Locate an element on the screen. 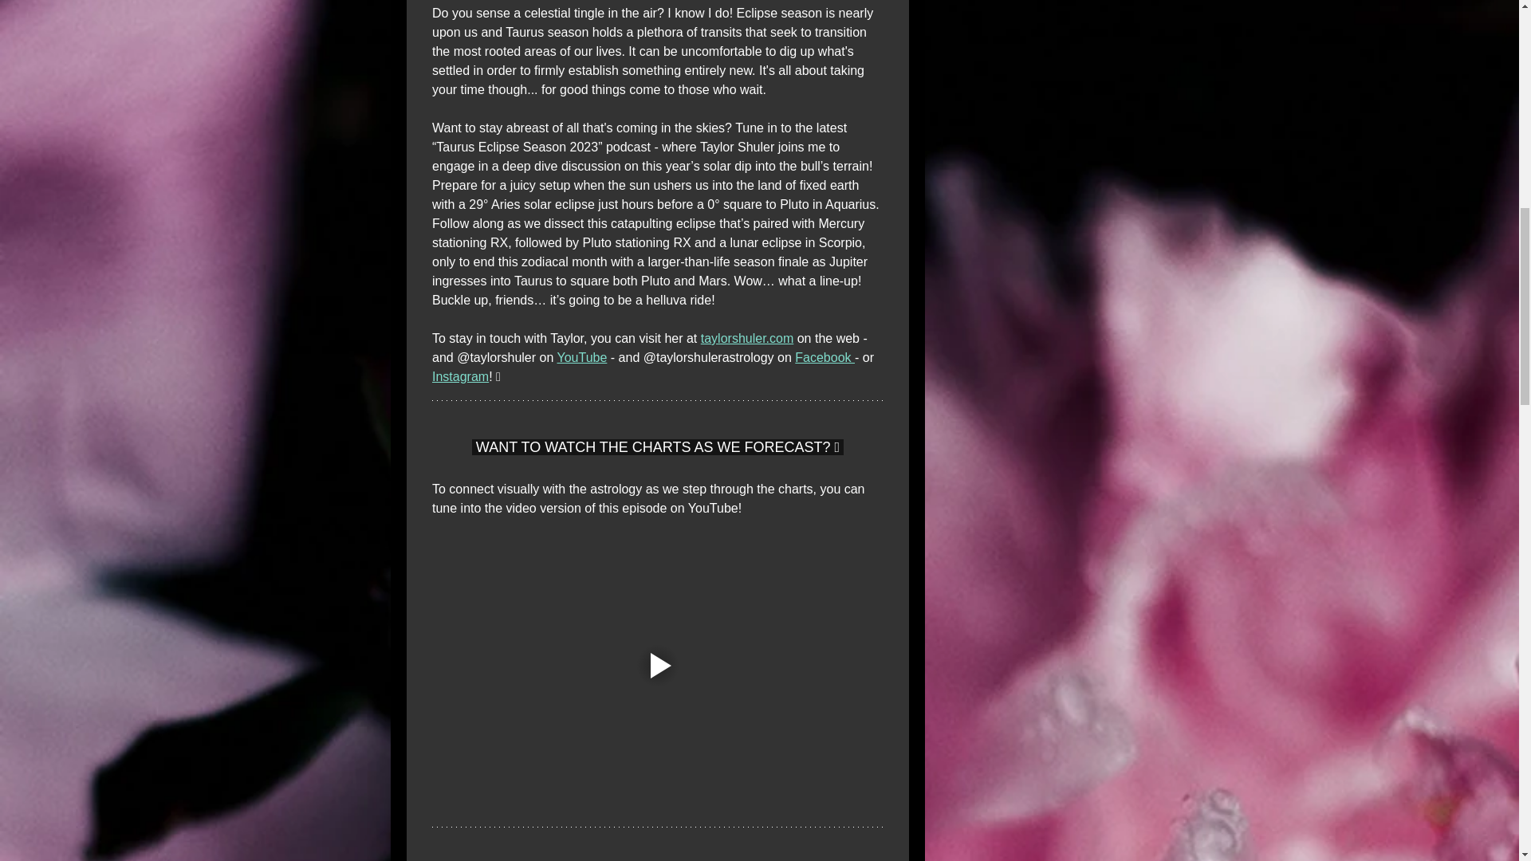 The height and width of the screenshot is (861, 1531). YouTube is located at coordinates (581, 357).